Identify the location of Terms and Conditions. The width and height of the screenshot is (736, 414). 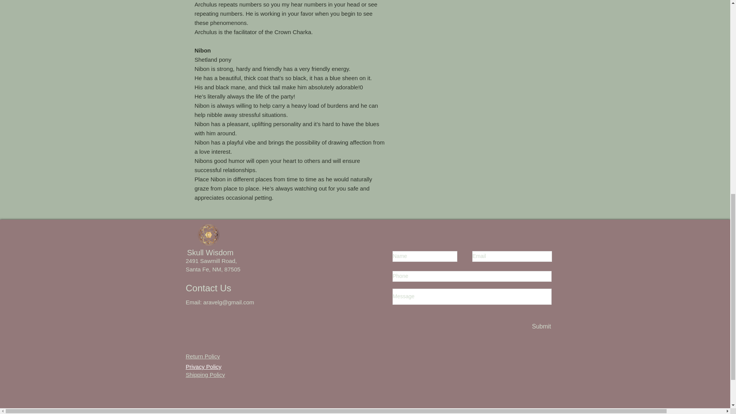
(215, 412).